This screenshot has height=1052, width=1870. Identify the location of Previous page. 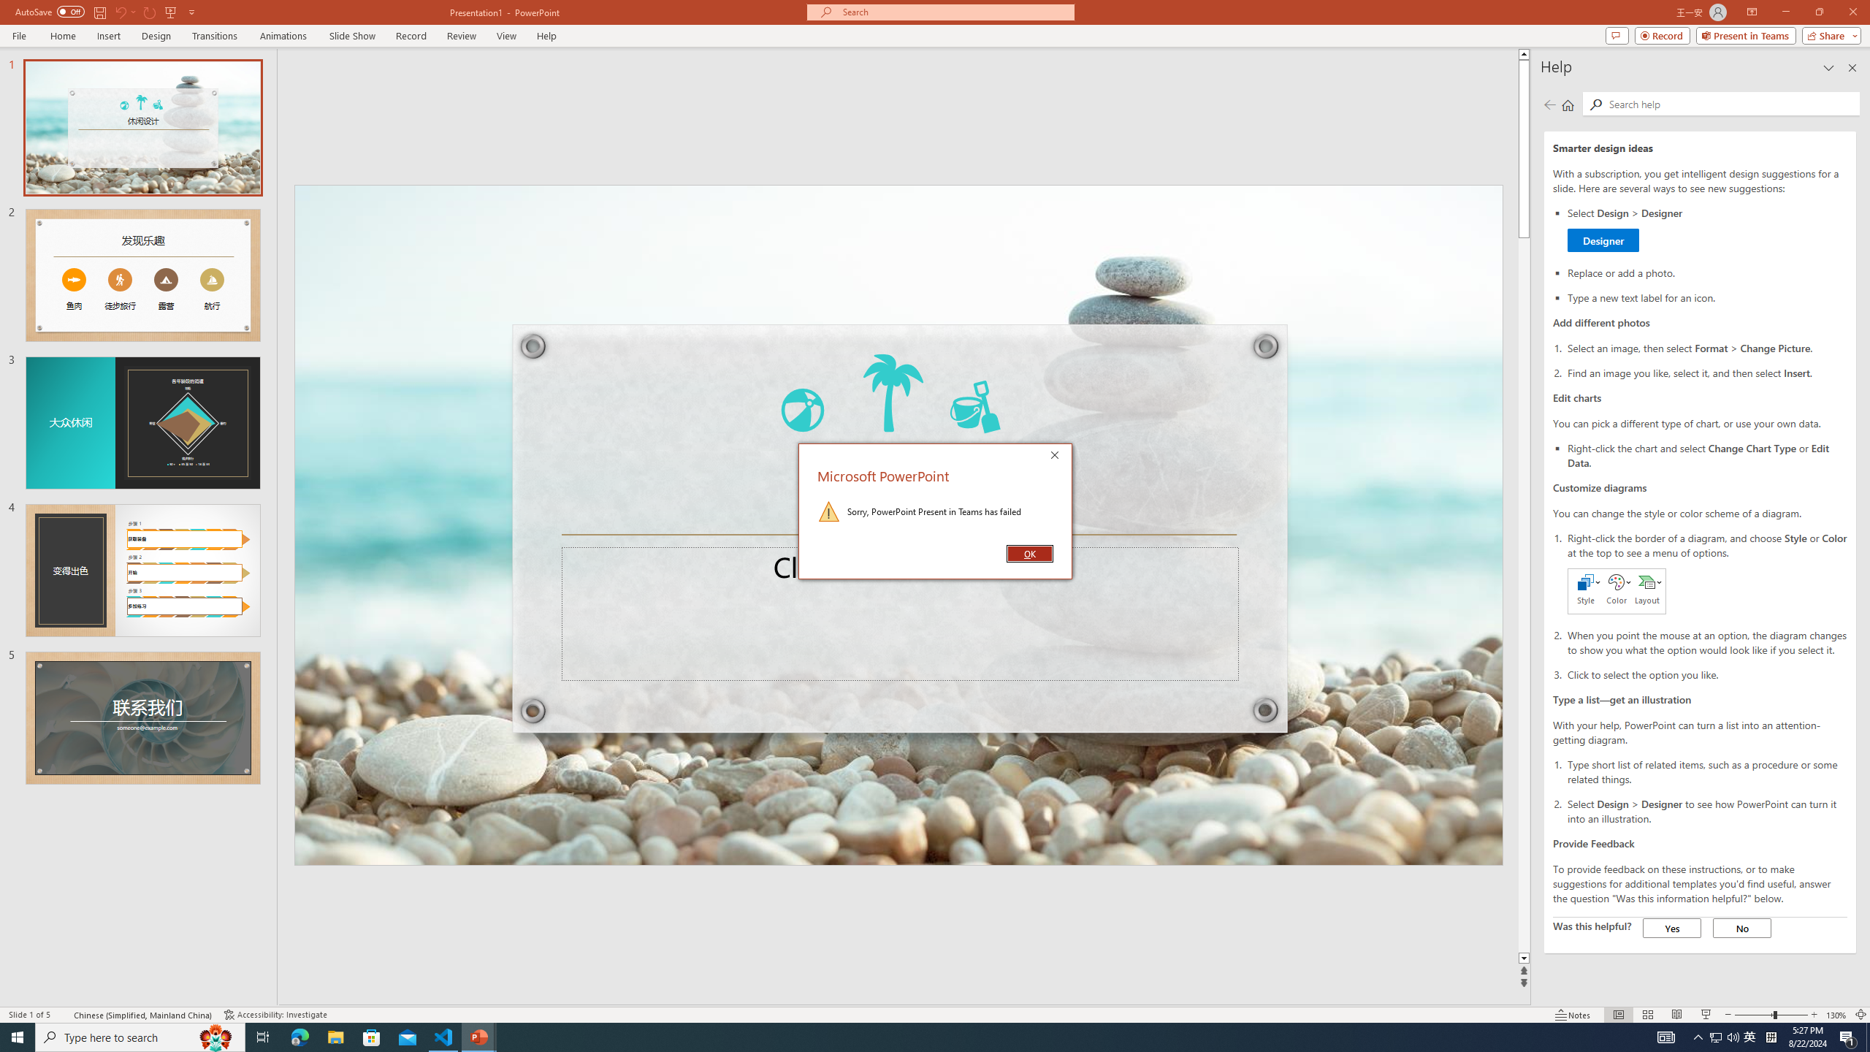
(1550, 104).